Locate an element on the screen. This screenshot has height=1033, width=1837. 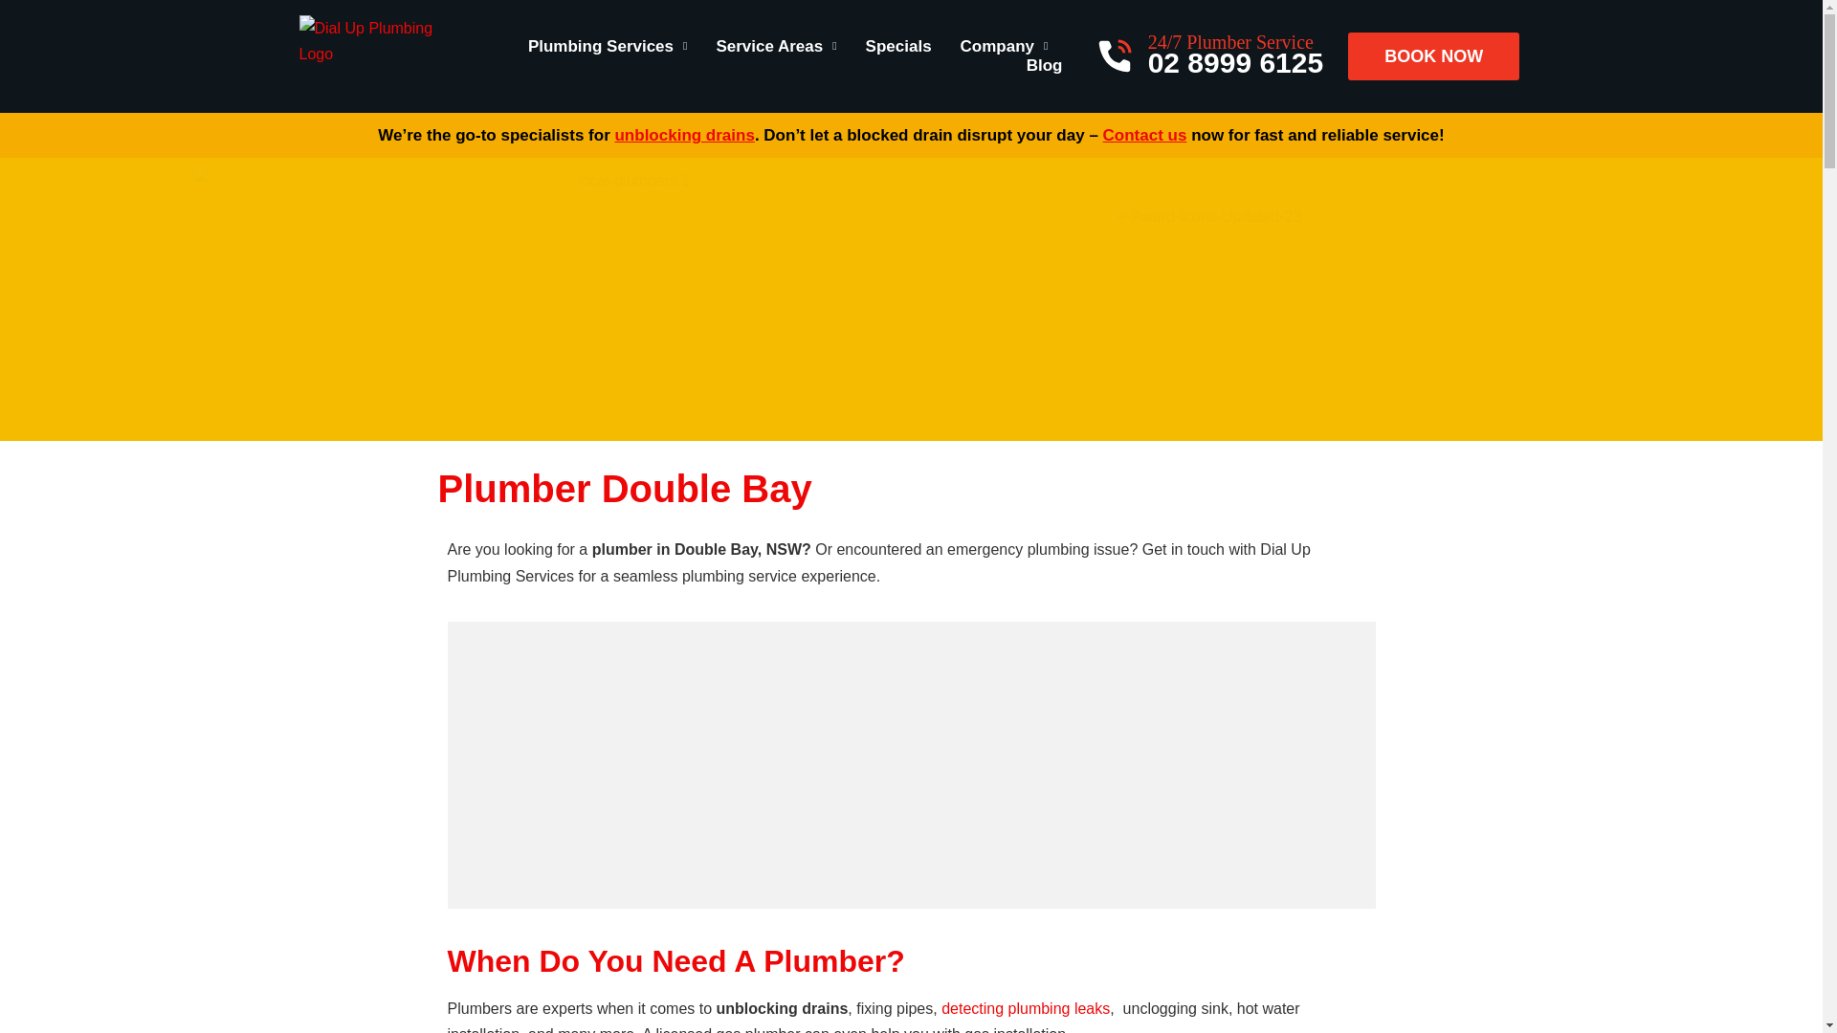
Company is located at coordinates (1005, 46).